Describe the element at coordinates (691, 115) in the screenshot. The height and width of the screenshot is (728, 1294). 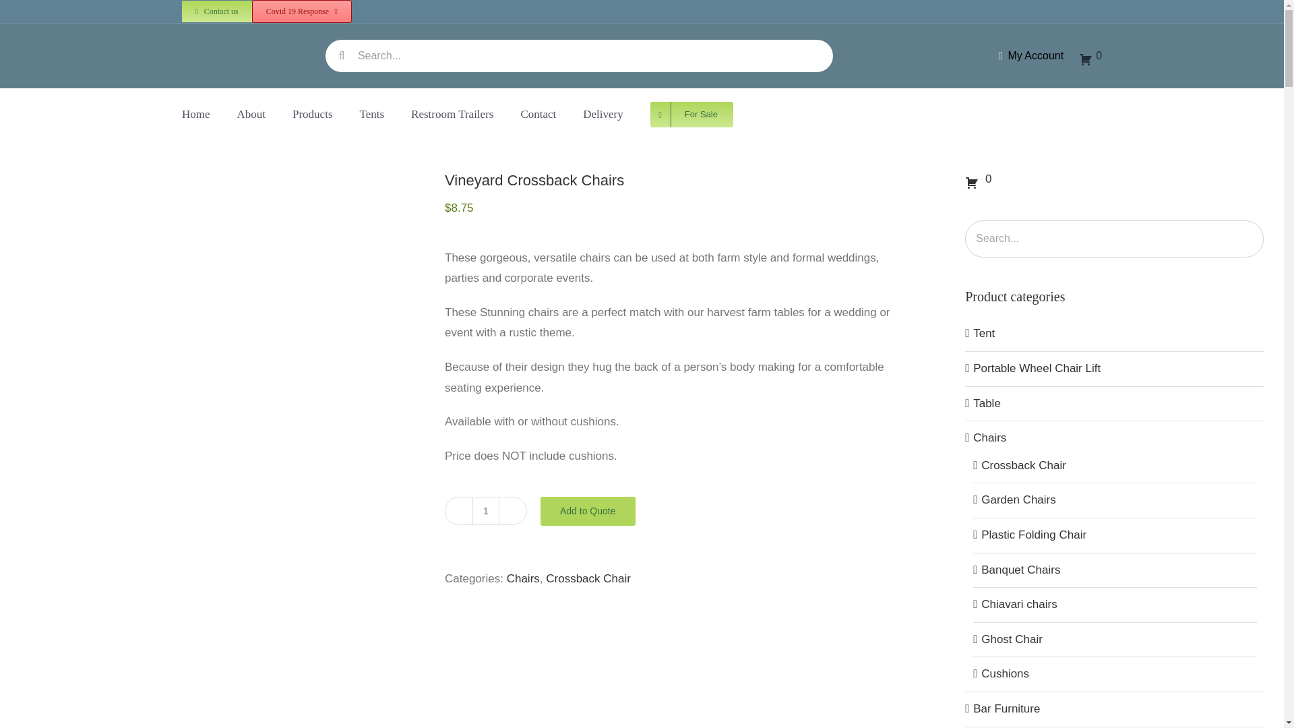
I see `For Sale` at that location.